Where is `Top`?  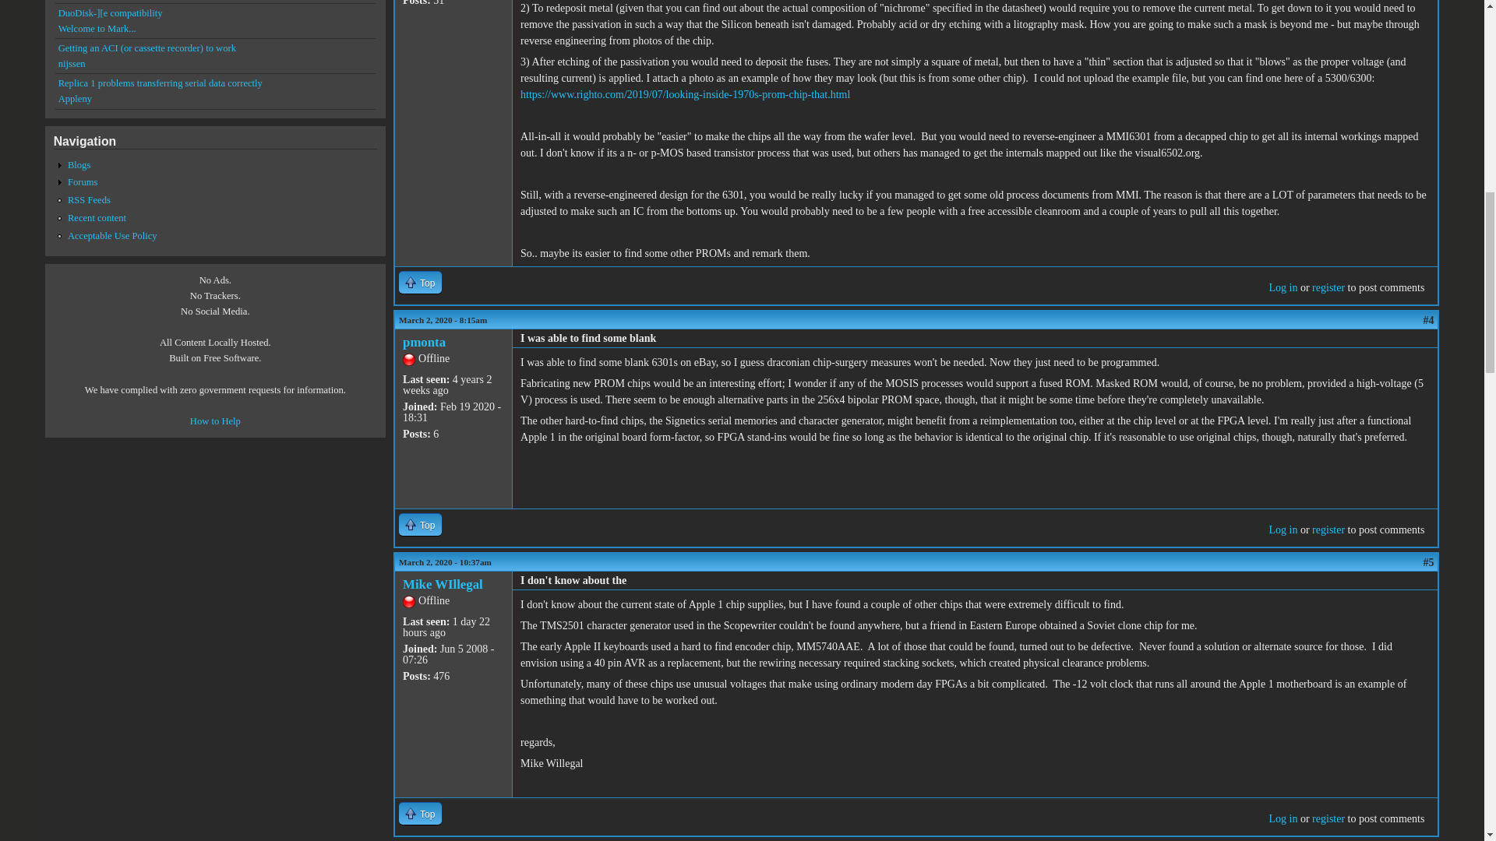 Top is located at coordinates (420, 523).